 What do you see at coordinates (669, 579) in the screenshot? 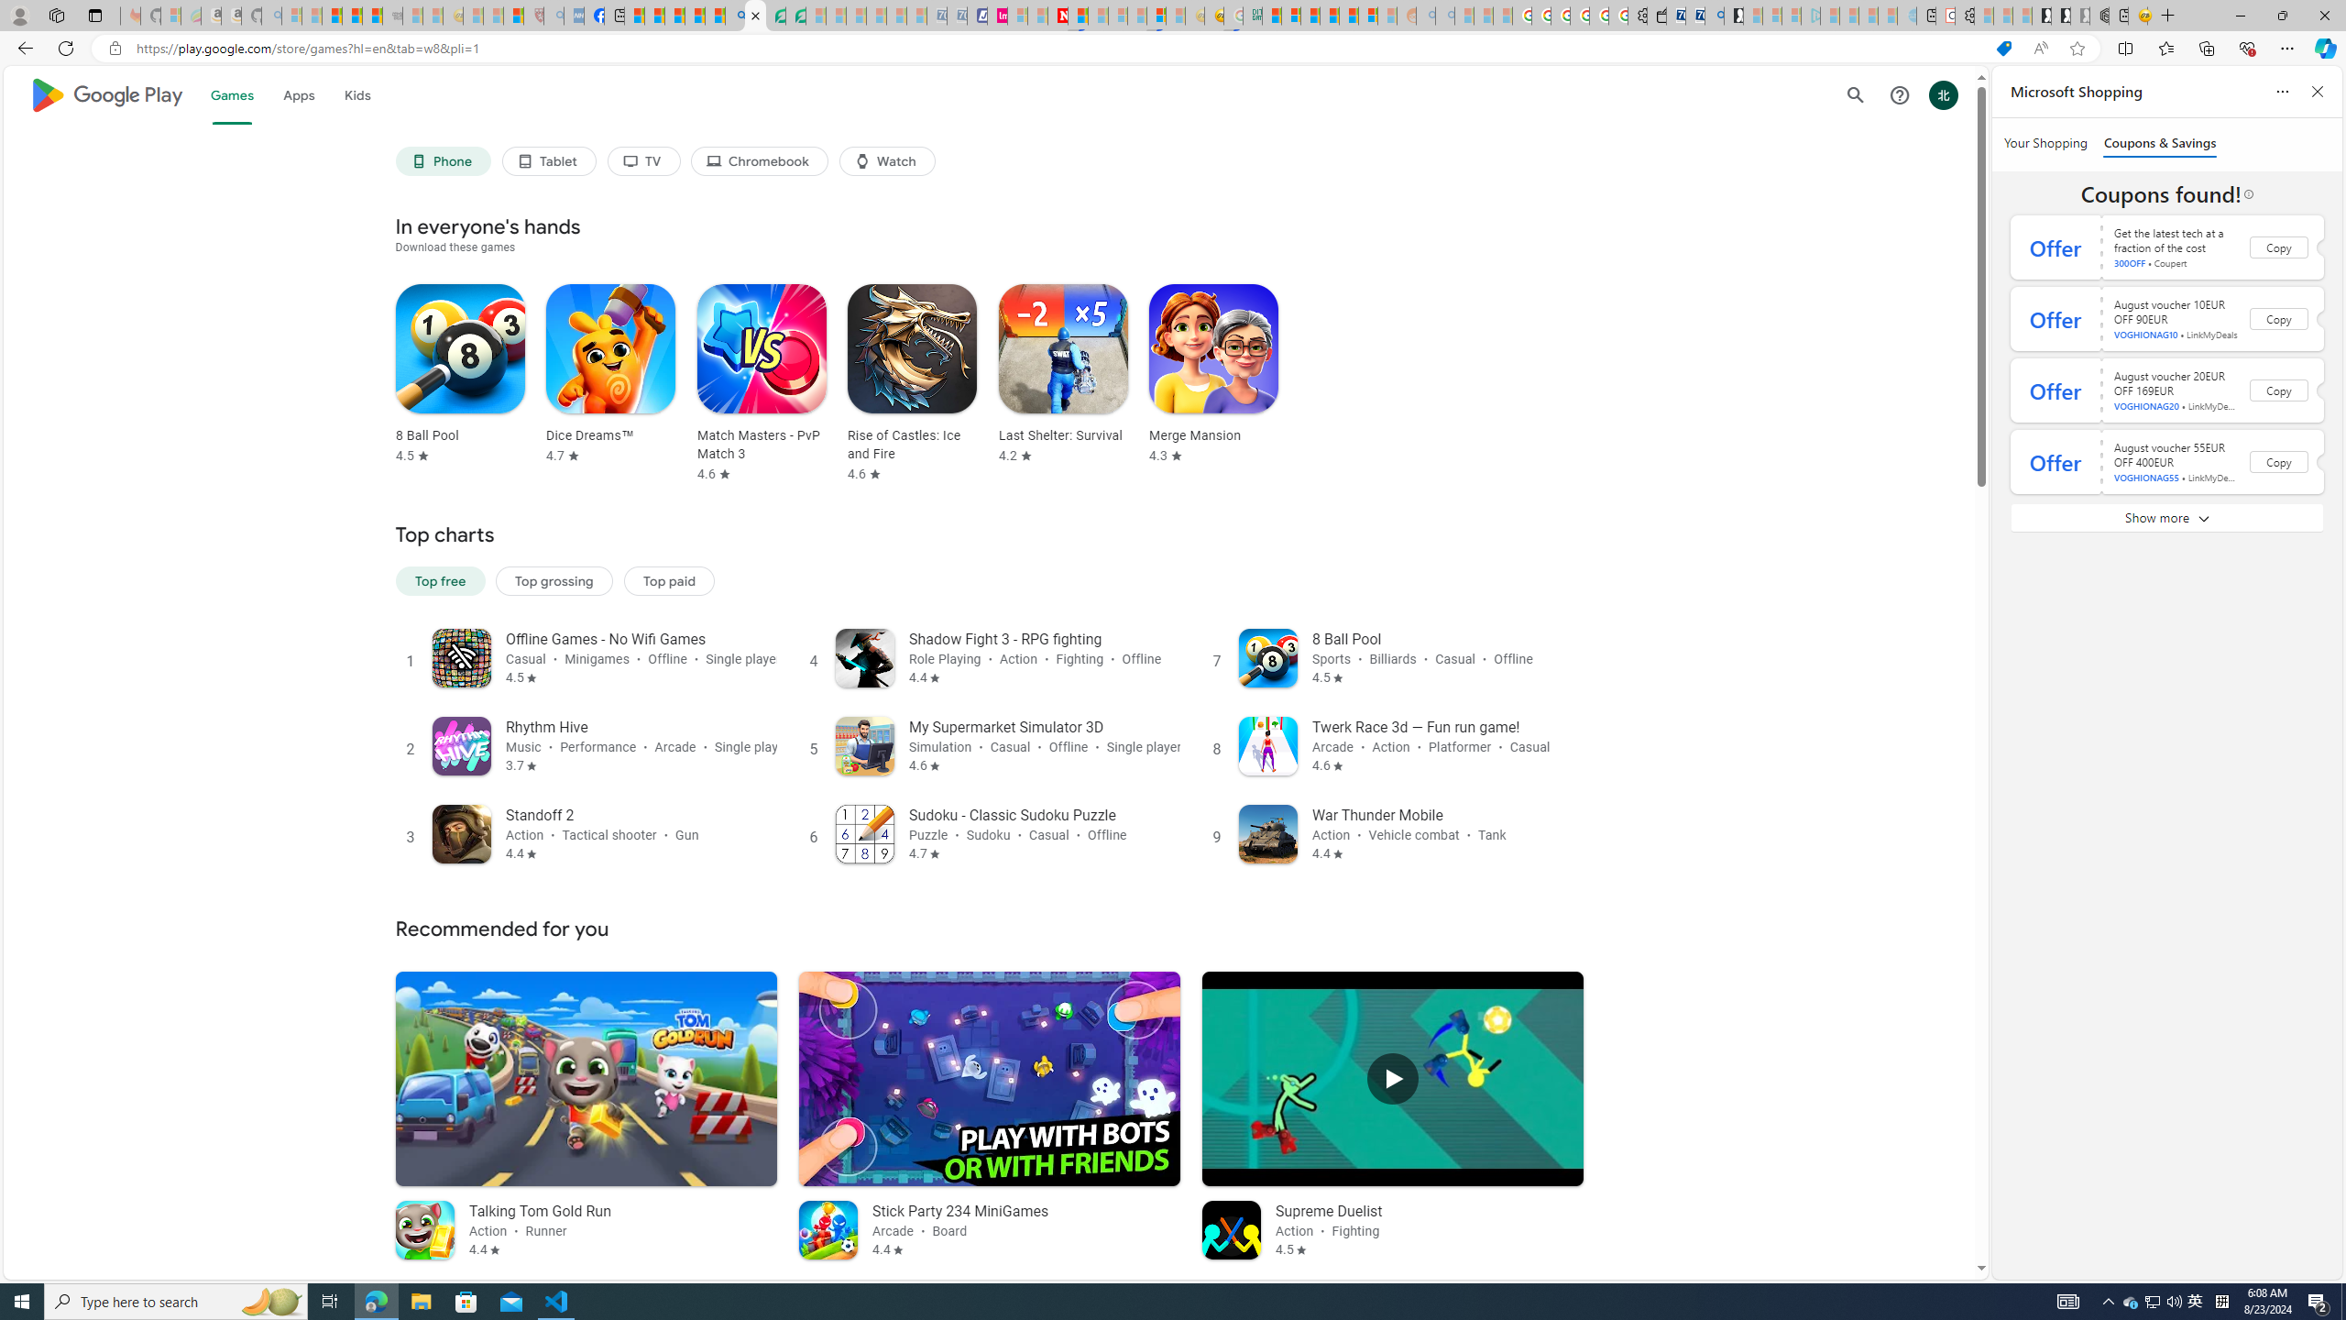
I see `Top paid` at bounding box center [669, 579].